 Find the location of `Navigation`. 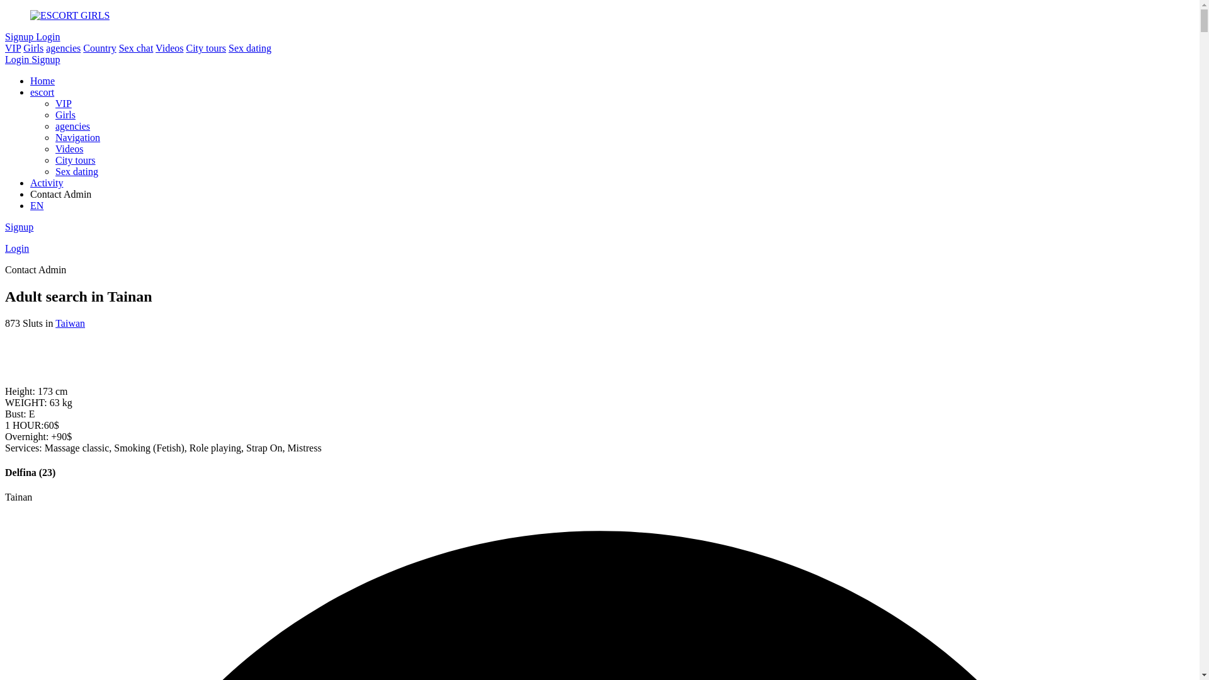

Navigation is located at coordinates (78, 137).